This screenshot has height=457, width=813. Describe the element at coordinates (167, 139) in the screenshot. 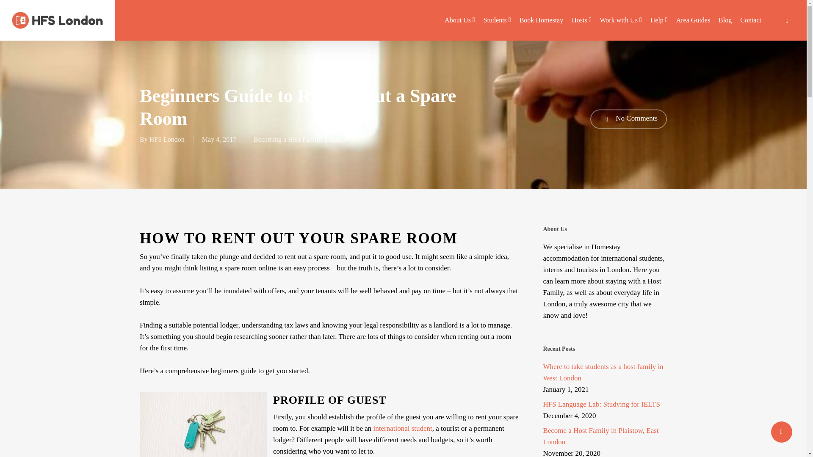

I see `HFS London` at that location.